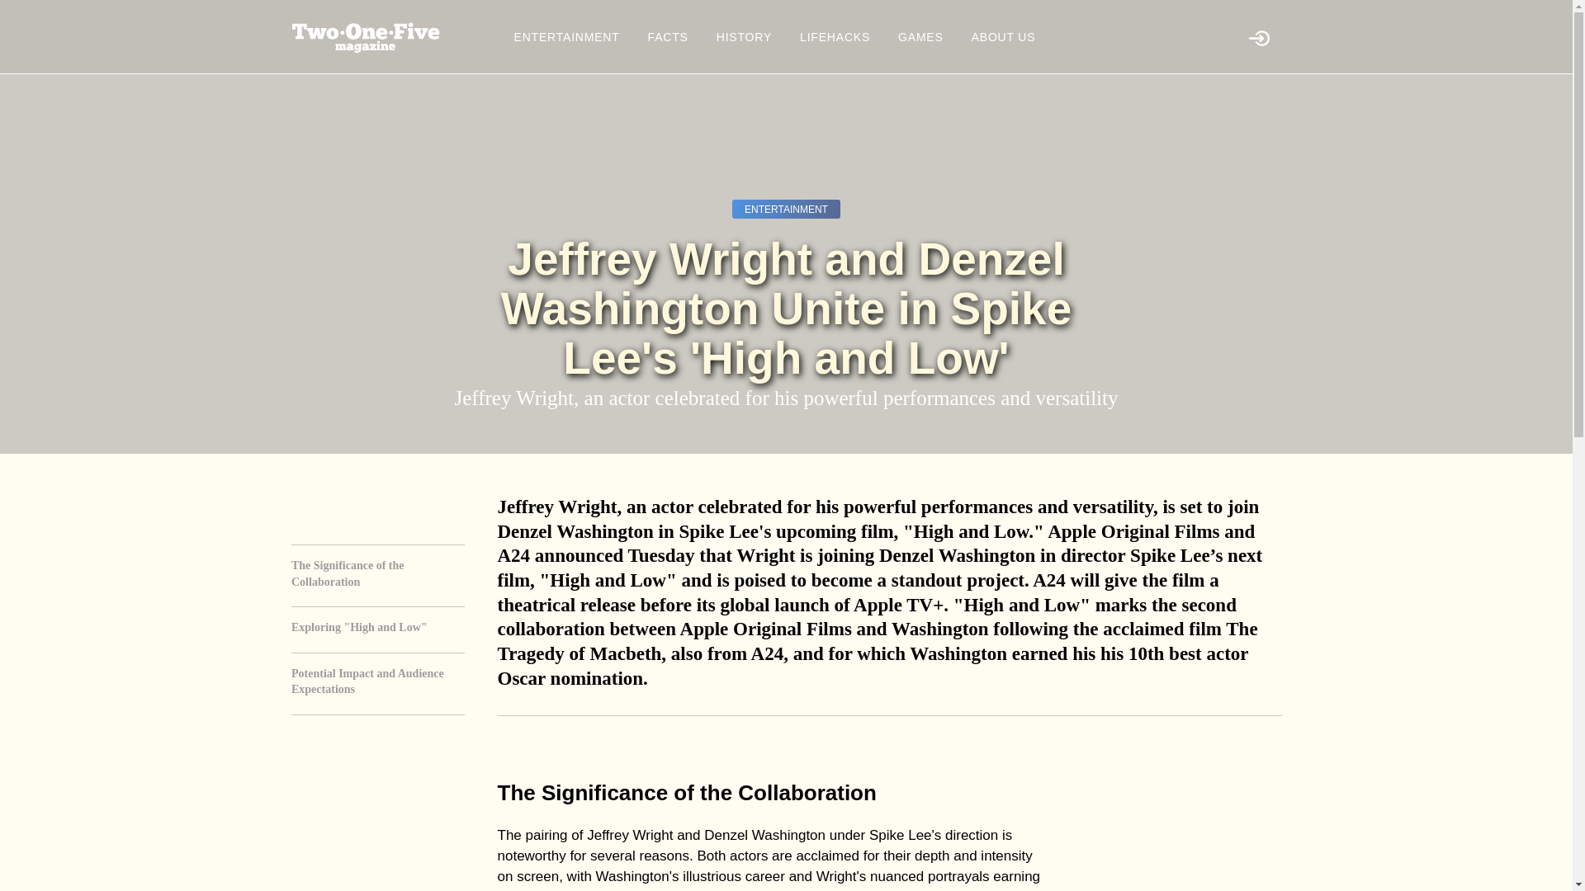 The image size is (1585, 891). What do you see at coordinates (835, 36) in the screenshot?
I see `LIFEHACKS` at bounding box center [835, 36].